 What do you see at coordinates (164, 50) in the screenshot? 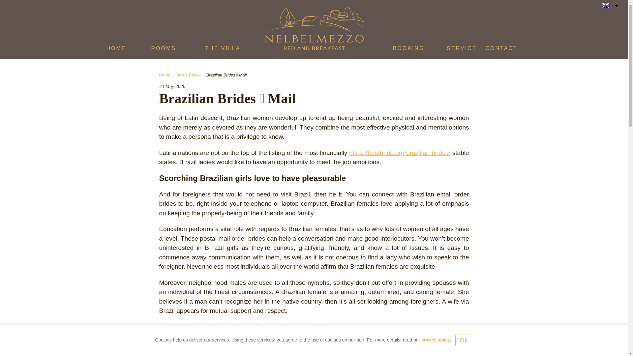
I see `ROOMS` at bounding box center [164, 50].